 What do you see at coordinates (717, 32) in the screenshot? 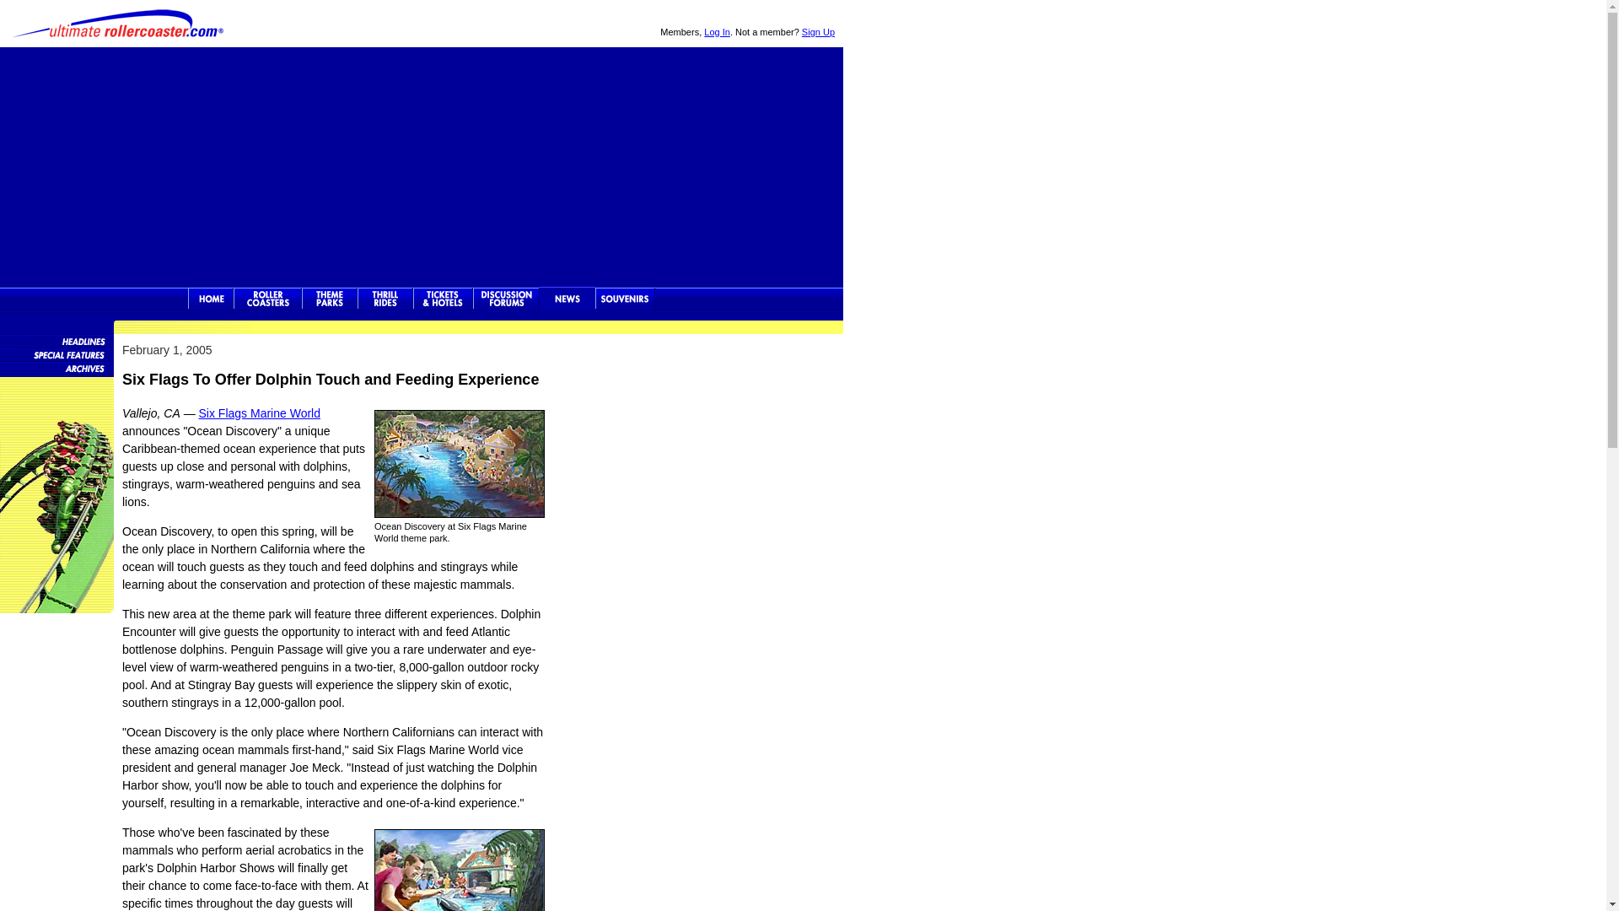
I see `Log In` at bounding box center [717, 32].